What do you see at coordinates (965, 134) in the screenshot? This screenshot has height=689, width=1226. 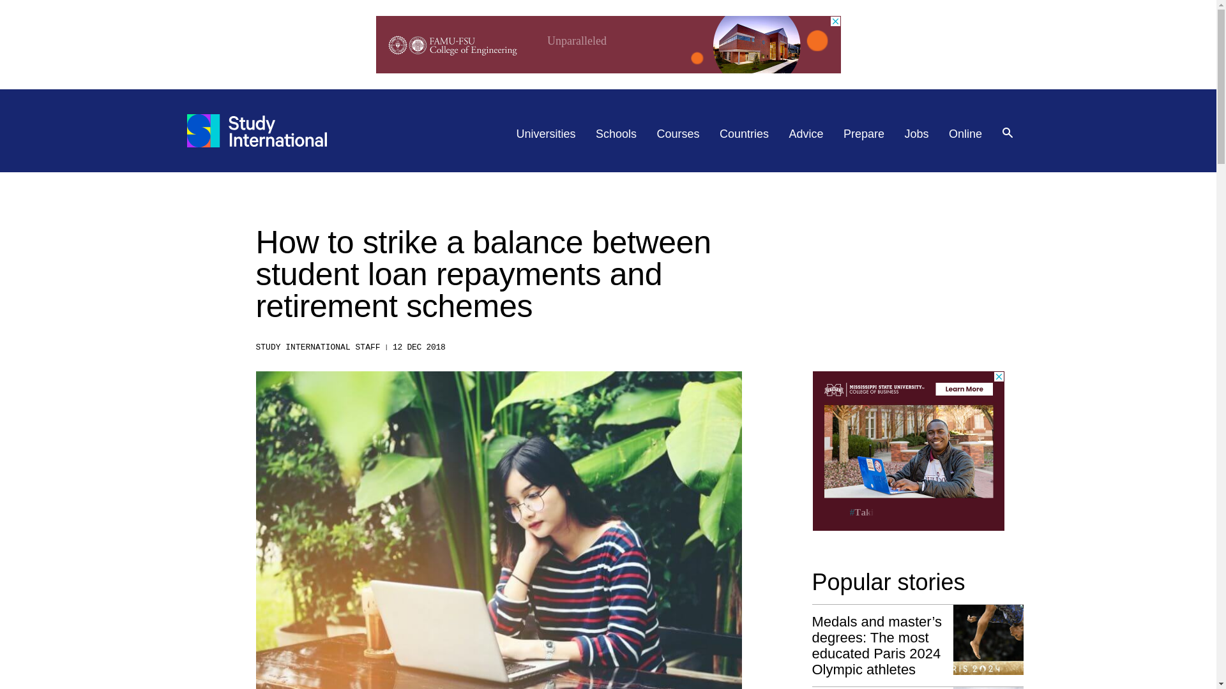 I see `Online` at bounding box center [965, 134].